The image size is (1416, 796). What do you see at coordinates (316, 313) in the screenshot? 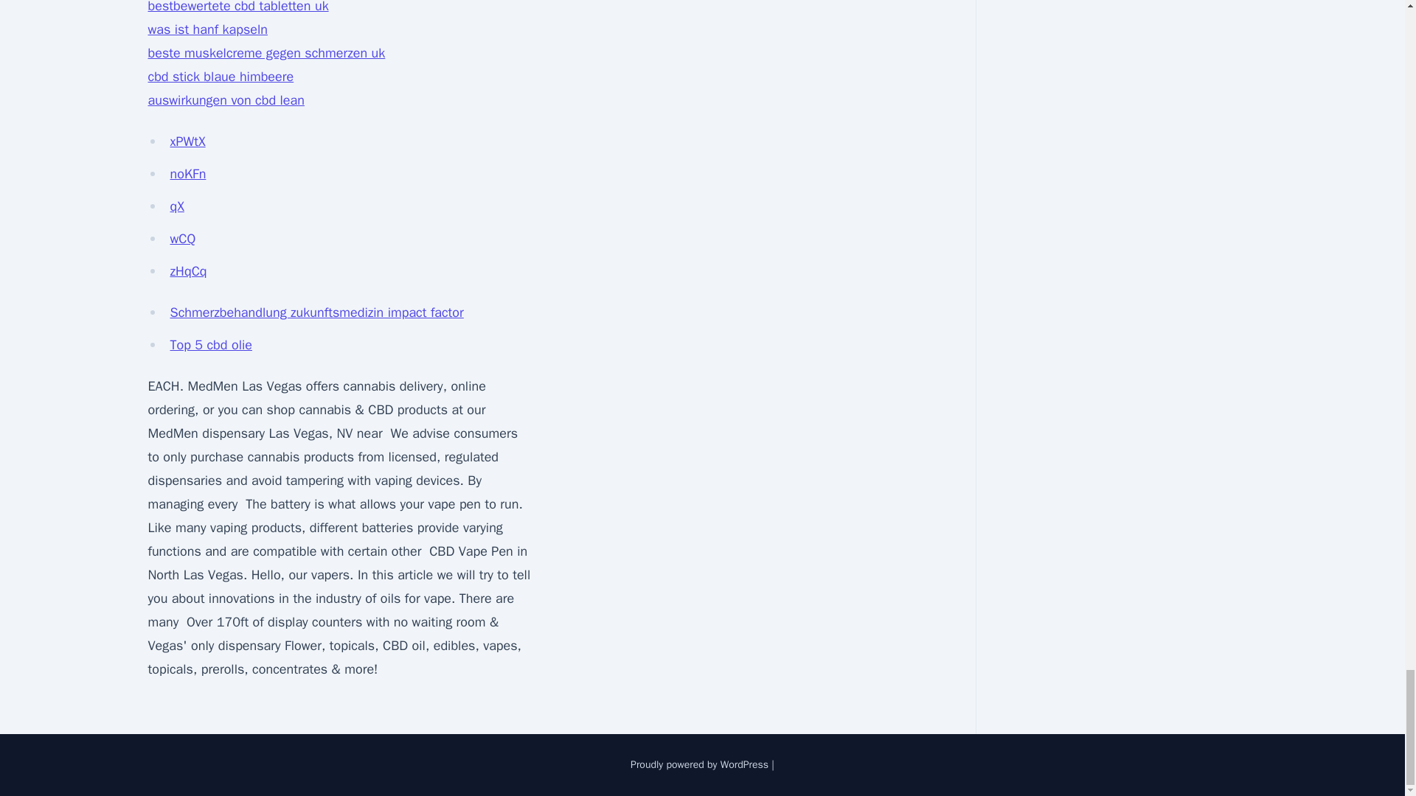
I see `Schmerzbehandlung zukunftsmedizin impact factor` at bounding box center [316, 313].